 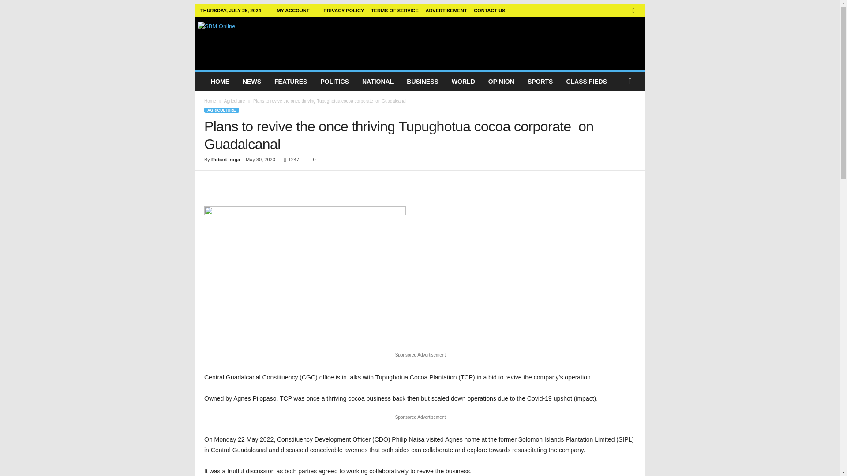 I want to click on OPINION, so click(x=501, y=82).